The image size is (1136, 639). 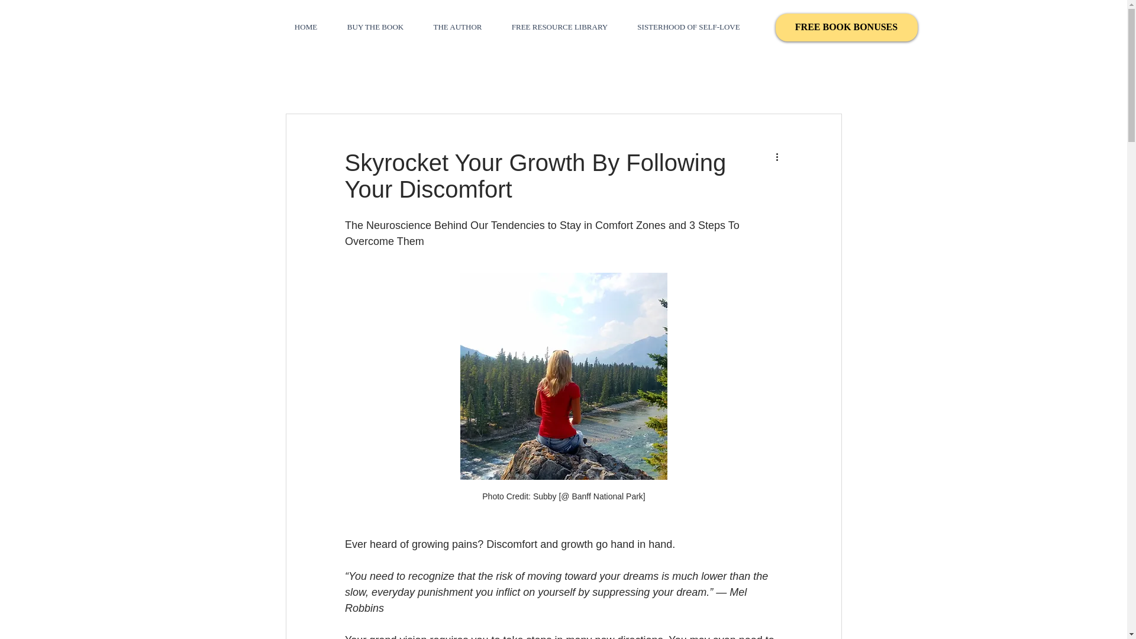 I want to click on SISTERHOOD OF SELF-LOVE, so click(x=688, y=27).